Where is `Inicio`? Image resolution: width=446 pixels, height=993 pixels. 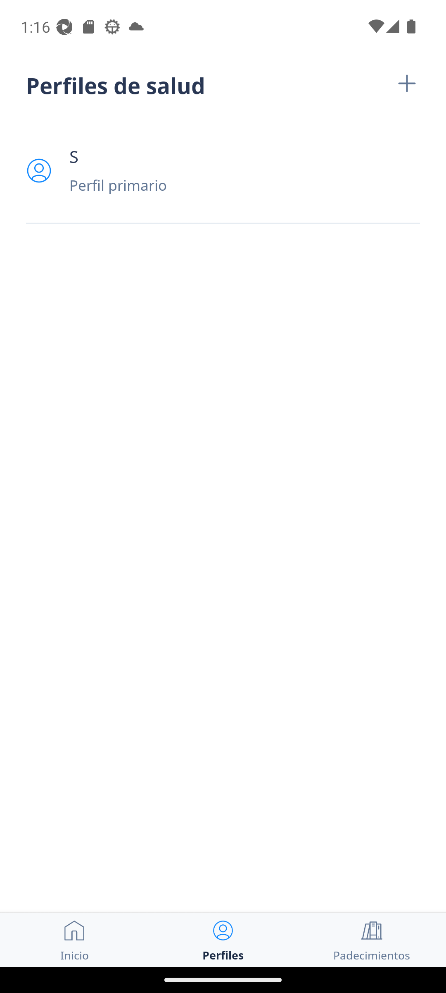 Inicio is located at coordinates (74, 940).